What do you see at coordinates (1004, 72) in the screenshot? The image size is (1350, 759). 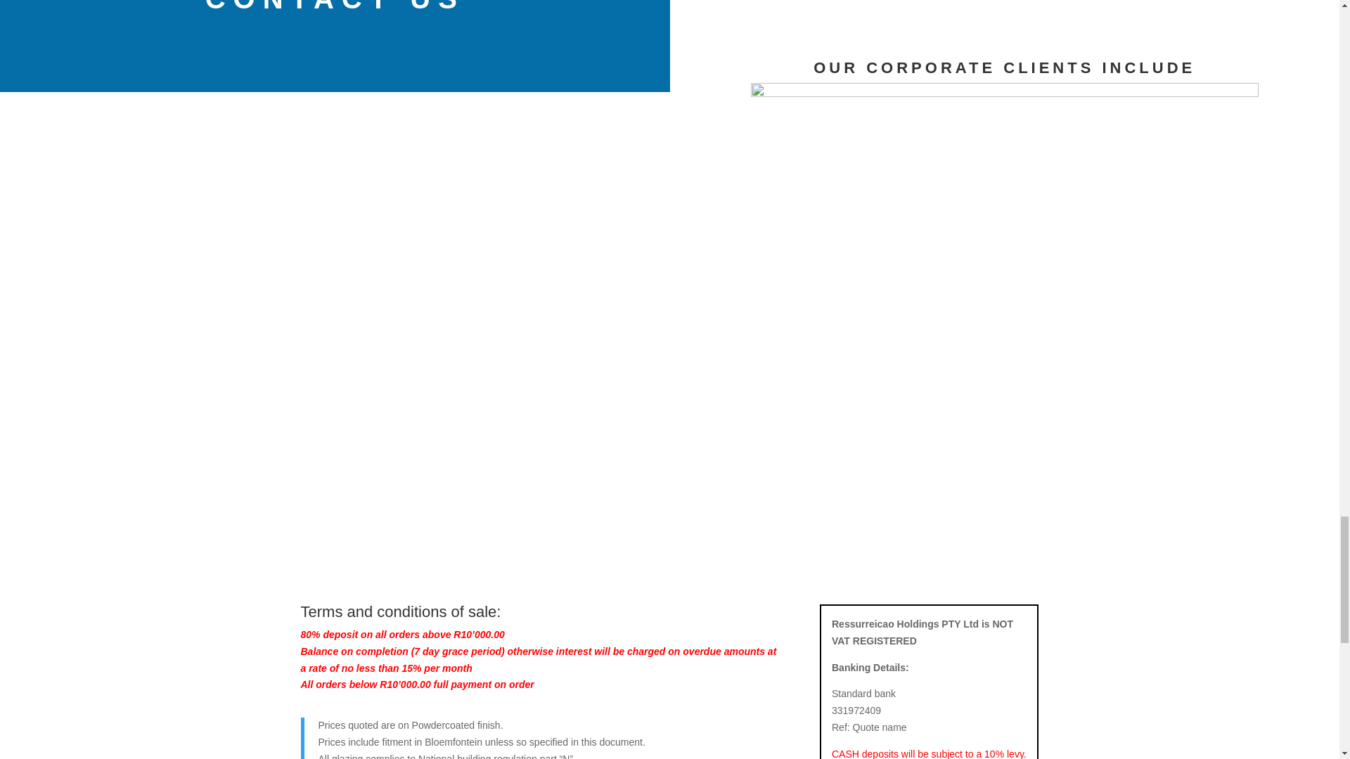 I see `OUR CORPORATE CLIENTS INCLUDE` at bounding box center [1004, 72].